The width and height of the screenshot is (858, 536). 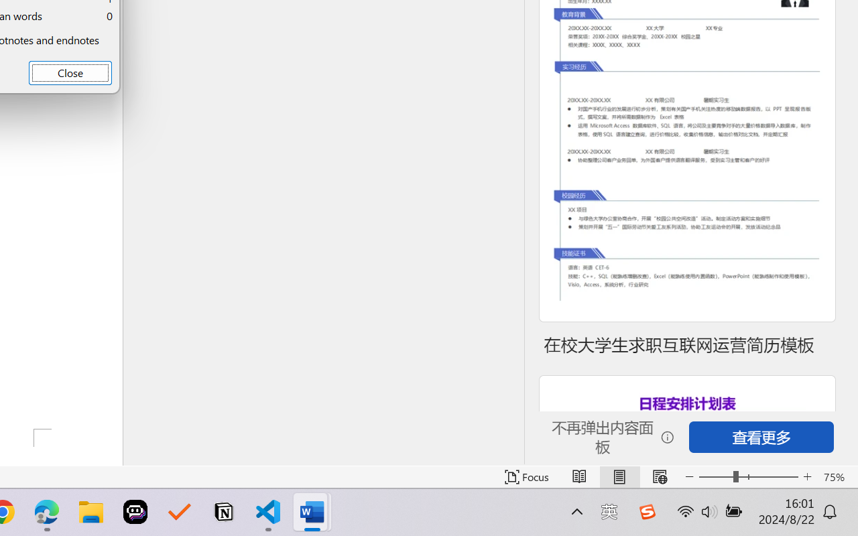 What do you see at coordinates (807, 477) in the screenshot?
I see `Zoom In` at bounding box center [807, 477].